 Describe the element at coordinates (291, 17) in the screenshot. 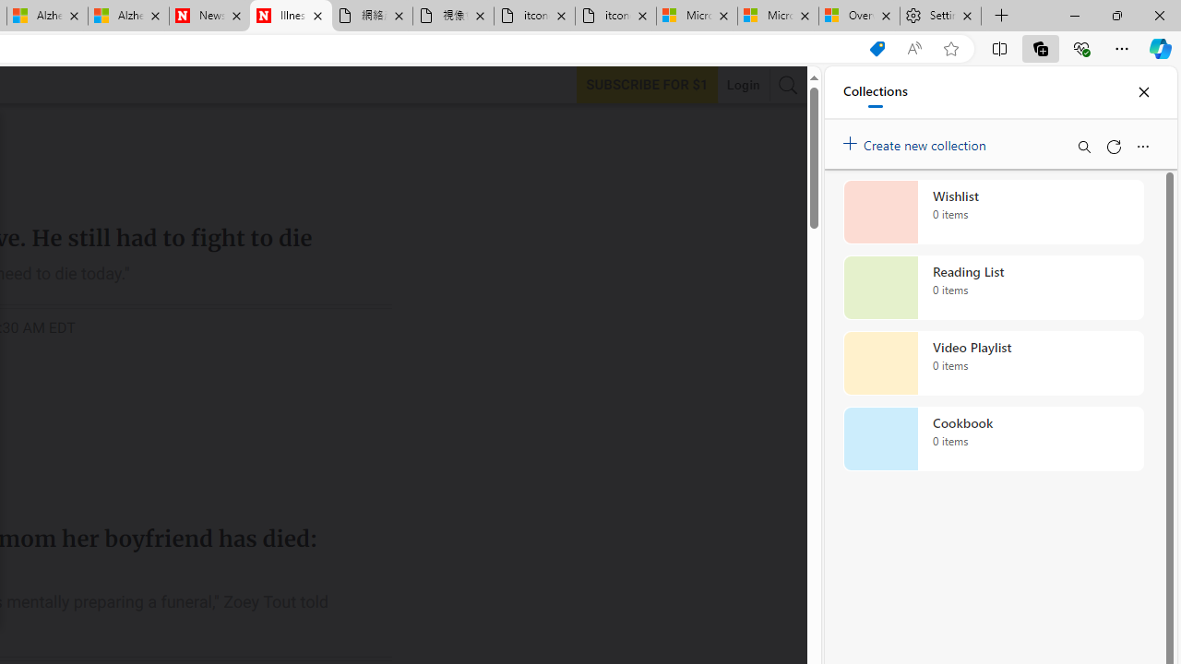

I see `Illness news & latest pictures from Newsweek.com` at that location.